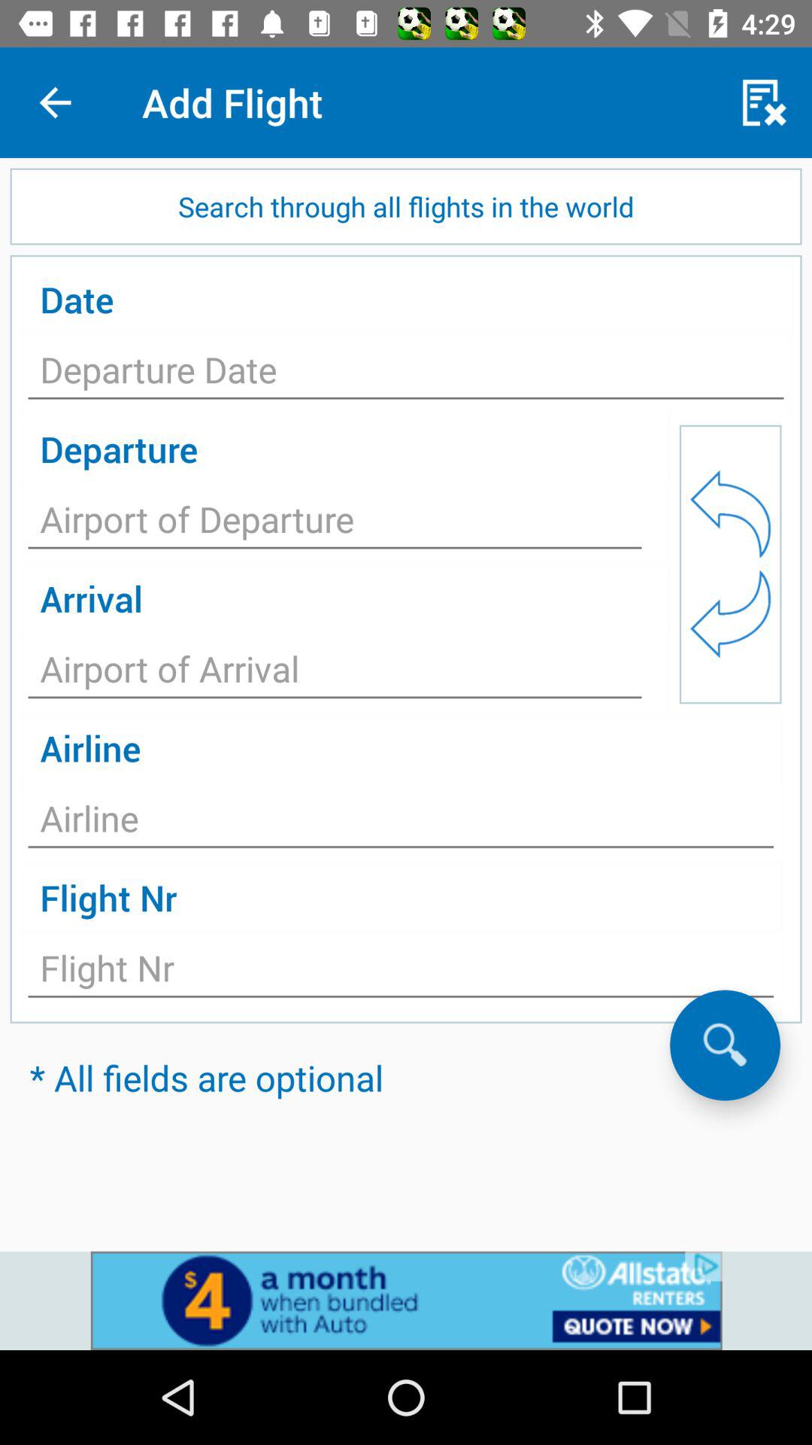 The width and height of the screenshot is (812, 1445). What do you see at coordinates (335, 524) in the screenshot?
I see `text input field` at bounding box center [335, 524].